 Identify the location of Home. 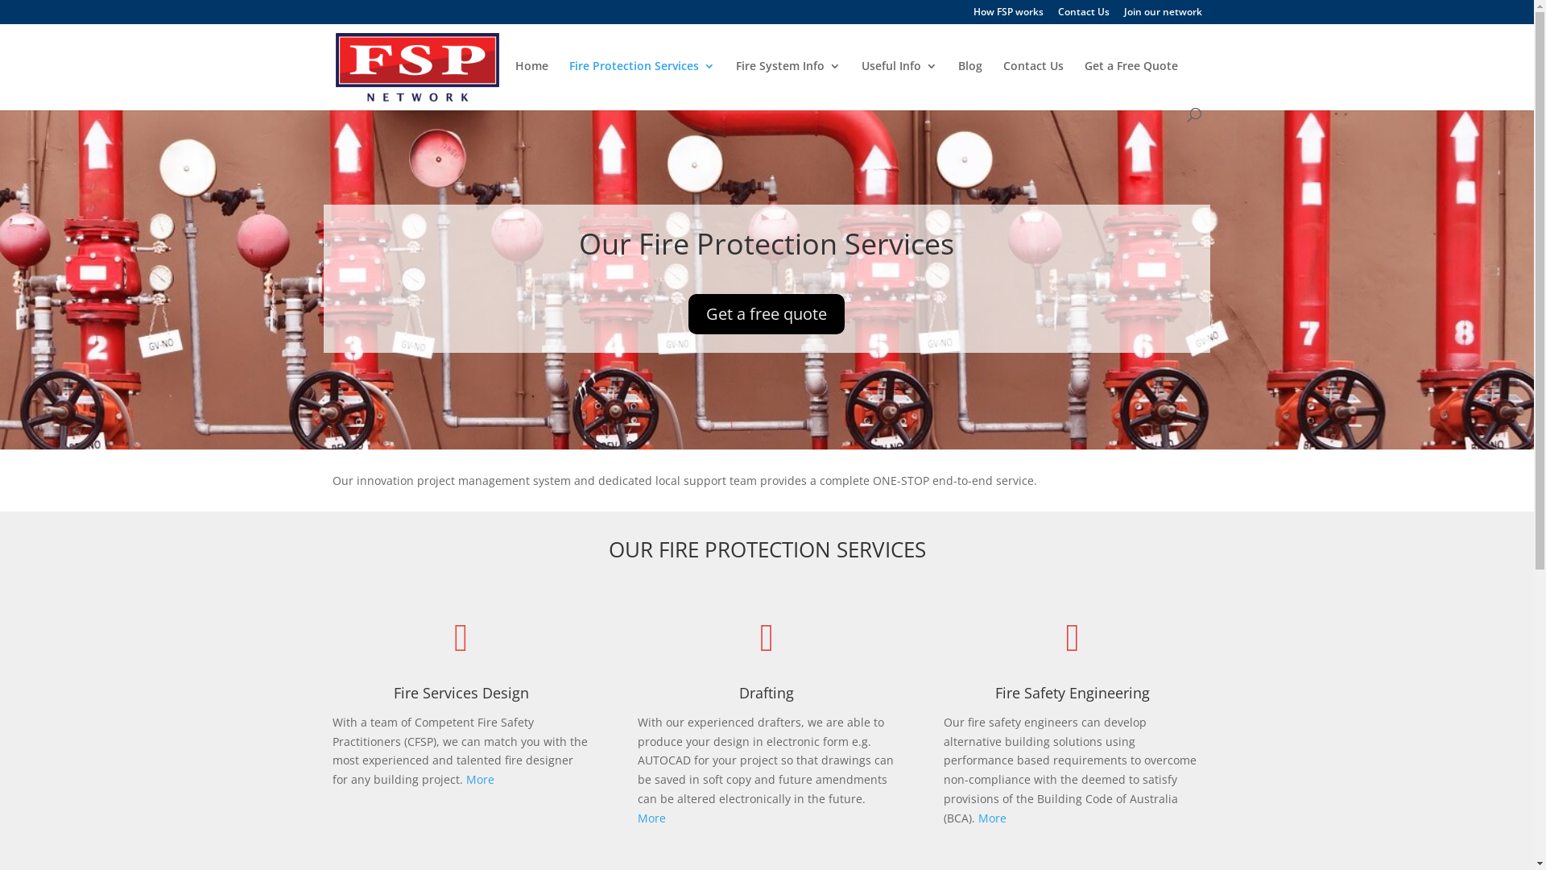
(531, 84).